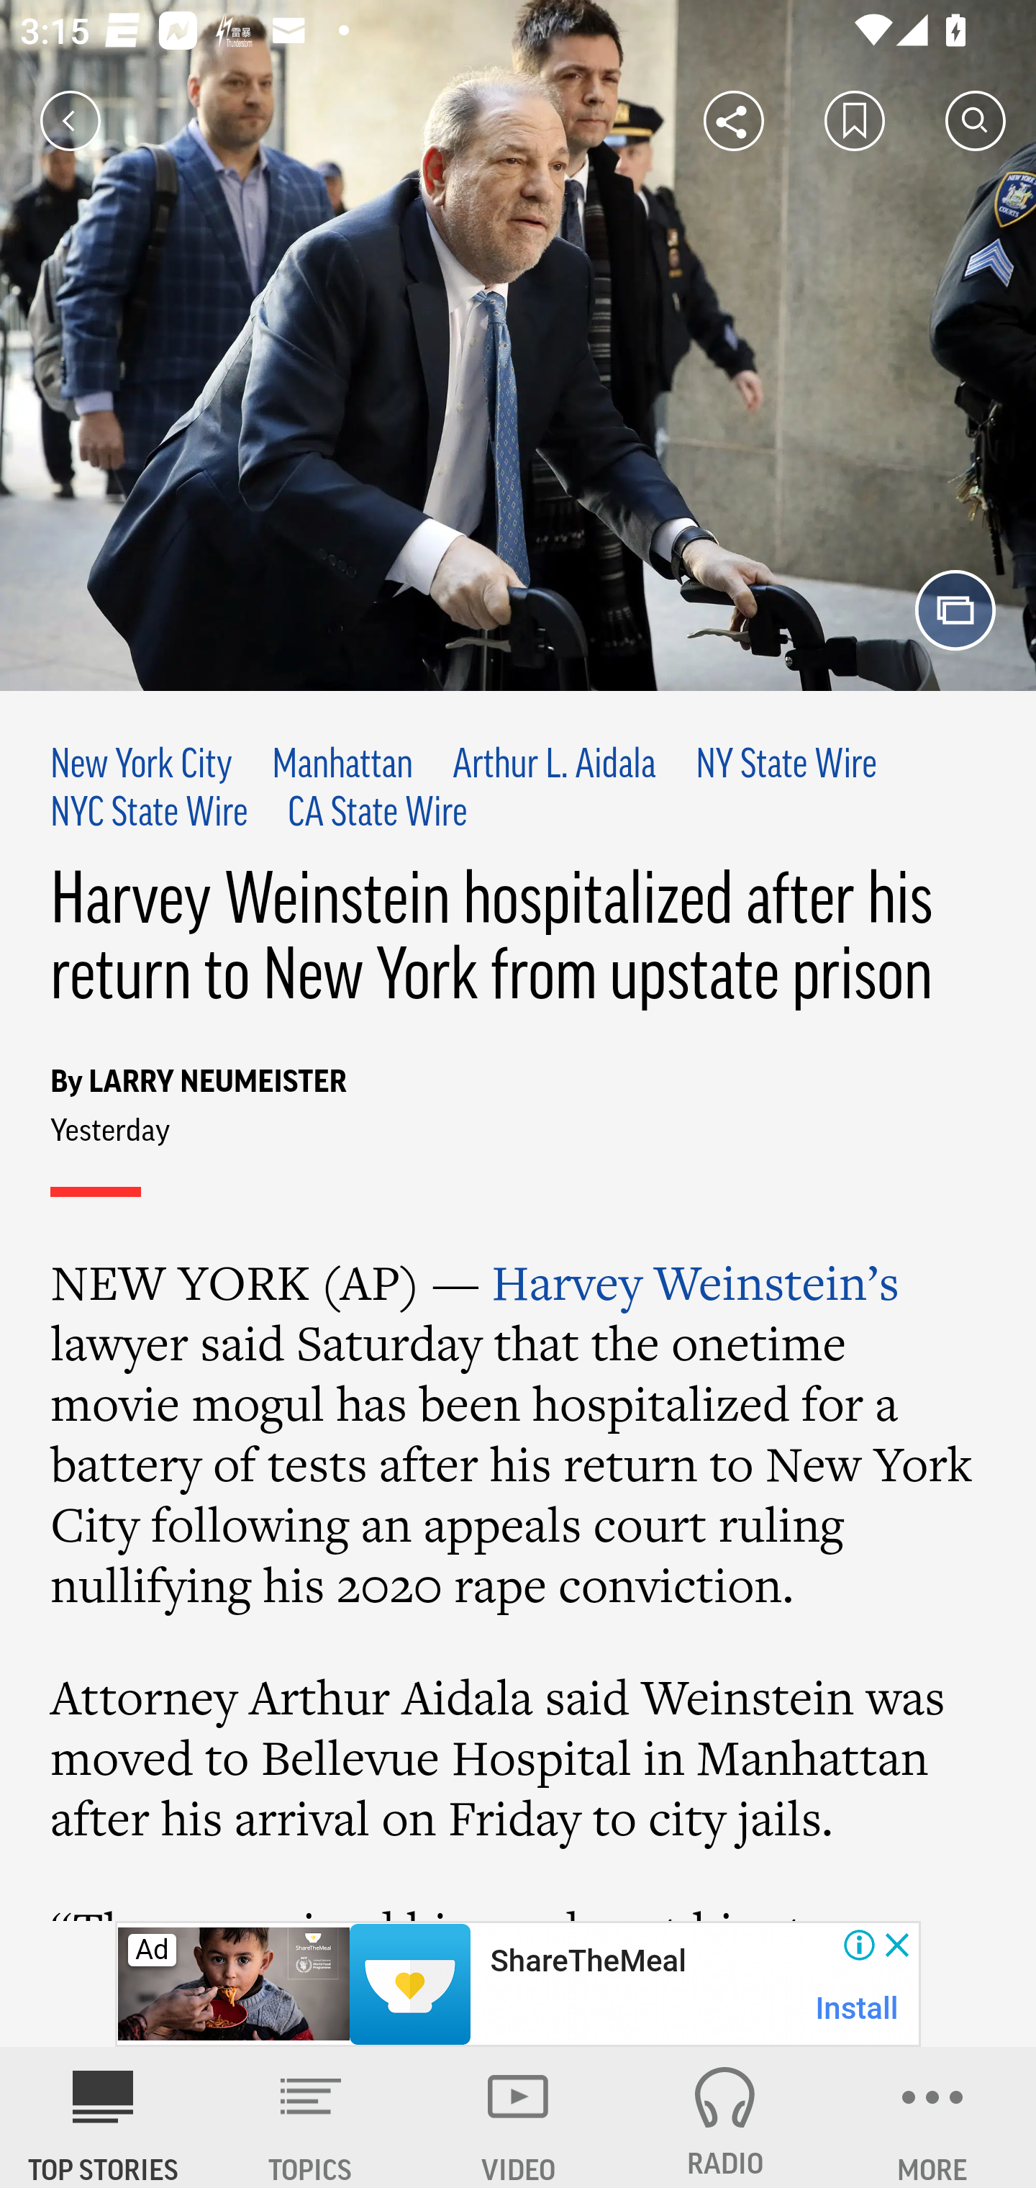 The width and height of the screenshot is (1036, 2188). What do you see at coordinates (932, 2117) in the screenshot?
I see `MORE` at bounding box center [932, 2117].